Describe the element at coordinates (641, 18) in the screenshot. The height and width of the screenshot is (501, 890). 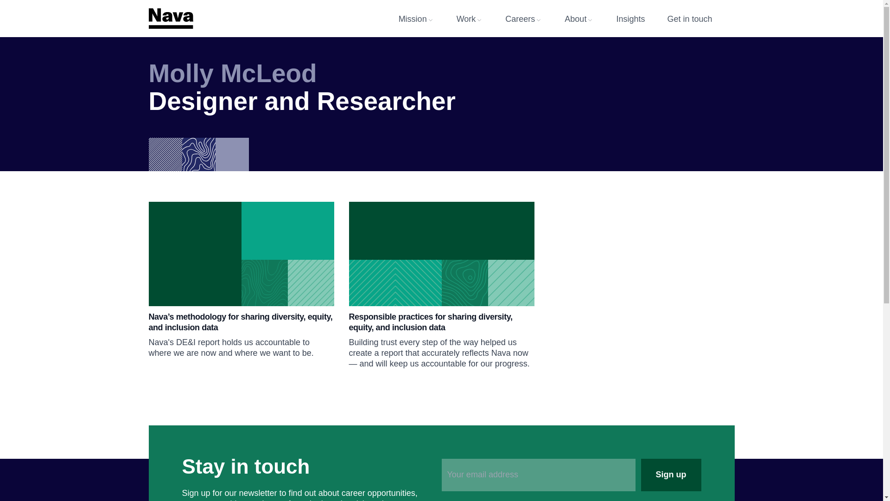
I see `Insights` at that location.